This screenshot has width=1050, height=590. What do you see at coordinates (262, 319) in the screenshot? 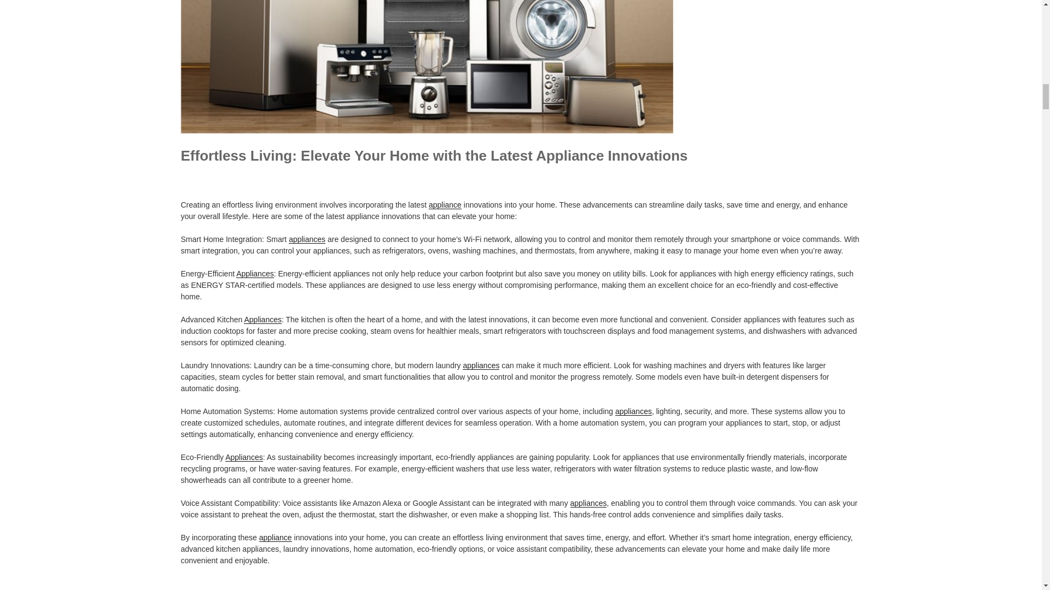
I see `Appliances` at bounding box center [262, 319].